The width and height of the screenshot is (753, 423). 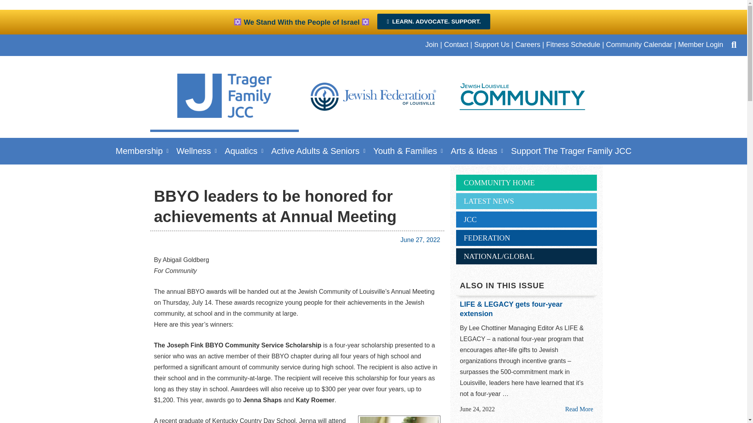 What do you see at coordinates (573, 45) in the screenshot?
I see `Fitness Schedule` at bounding box center [573, 45].